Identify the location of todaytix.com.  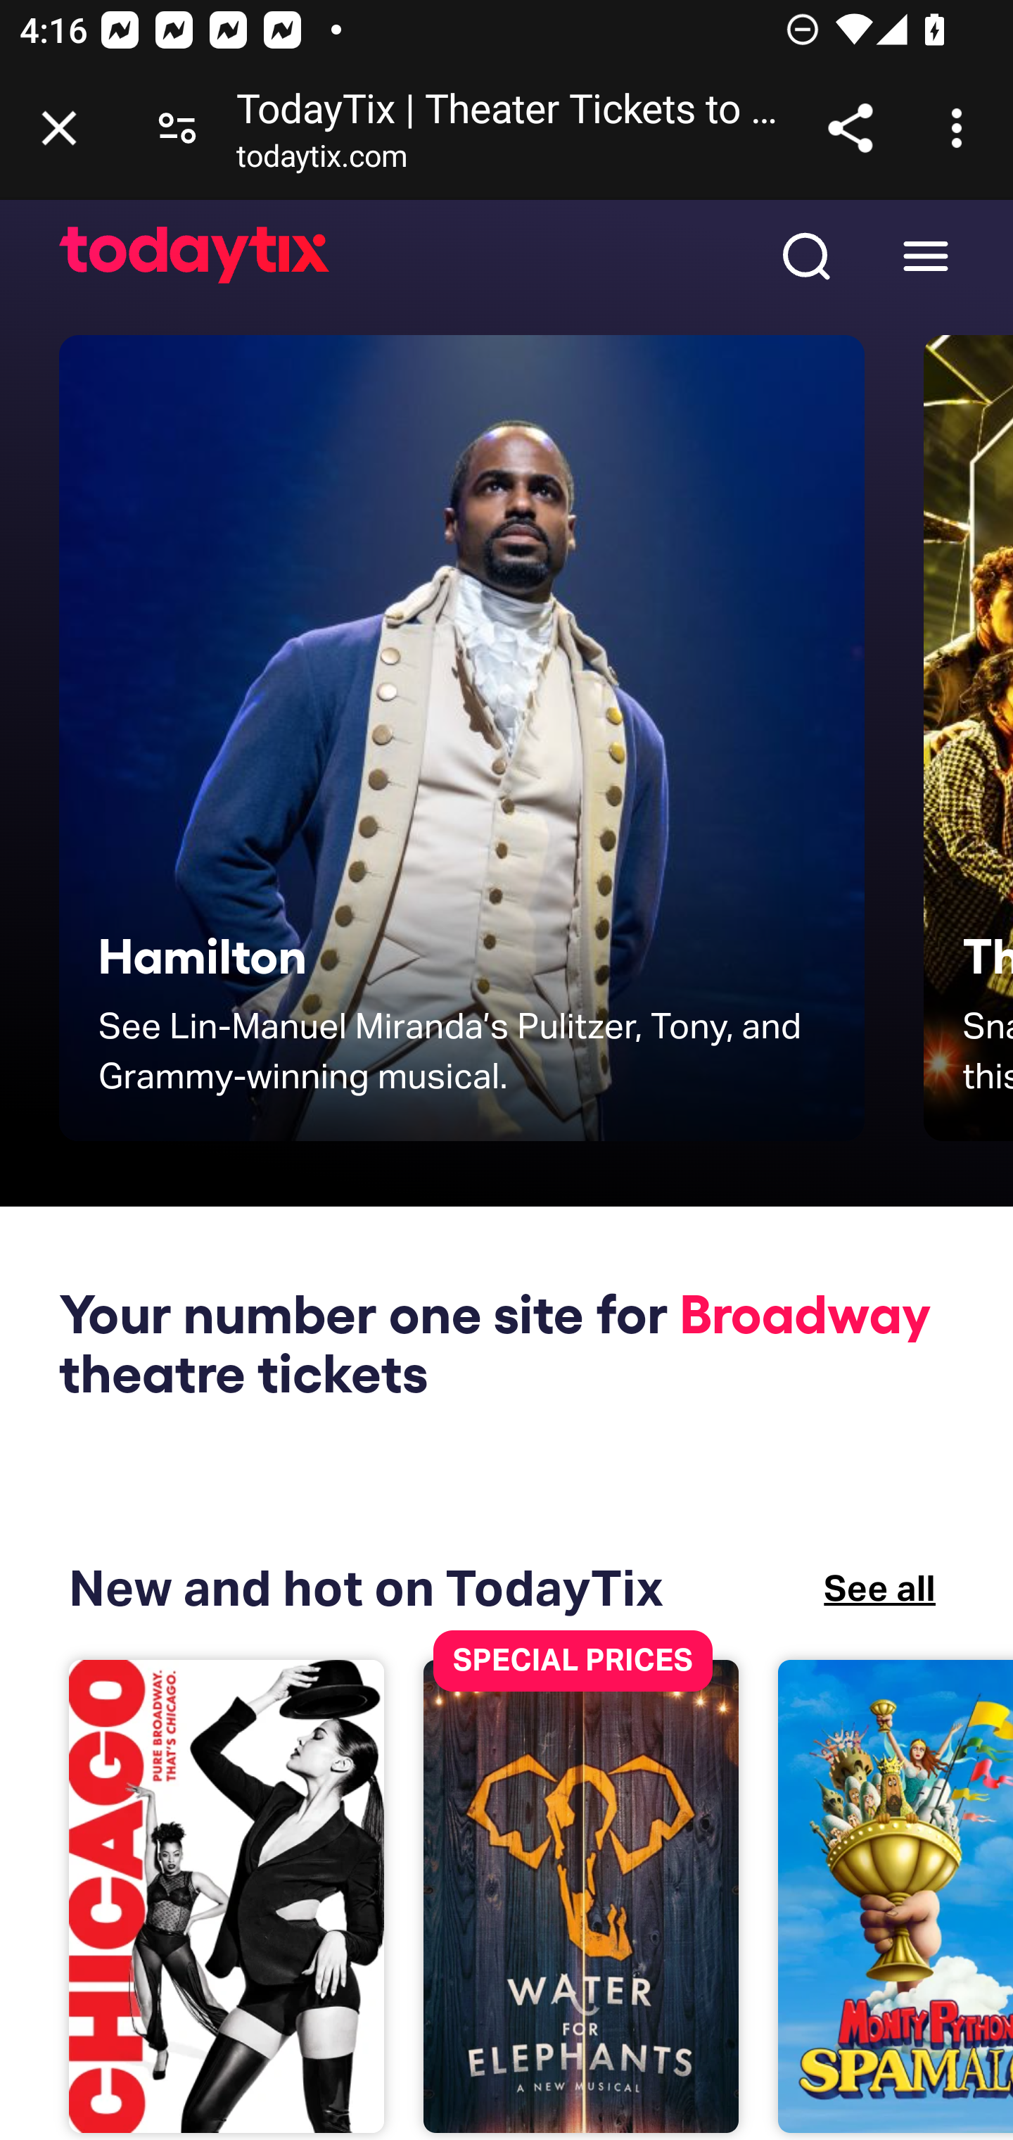
(322, 161).